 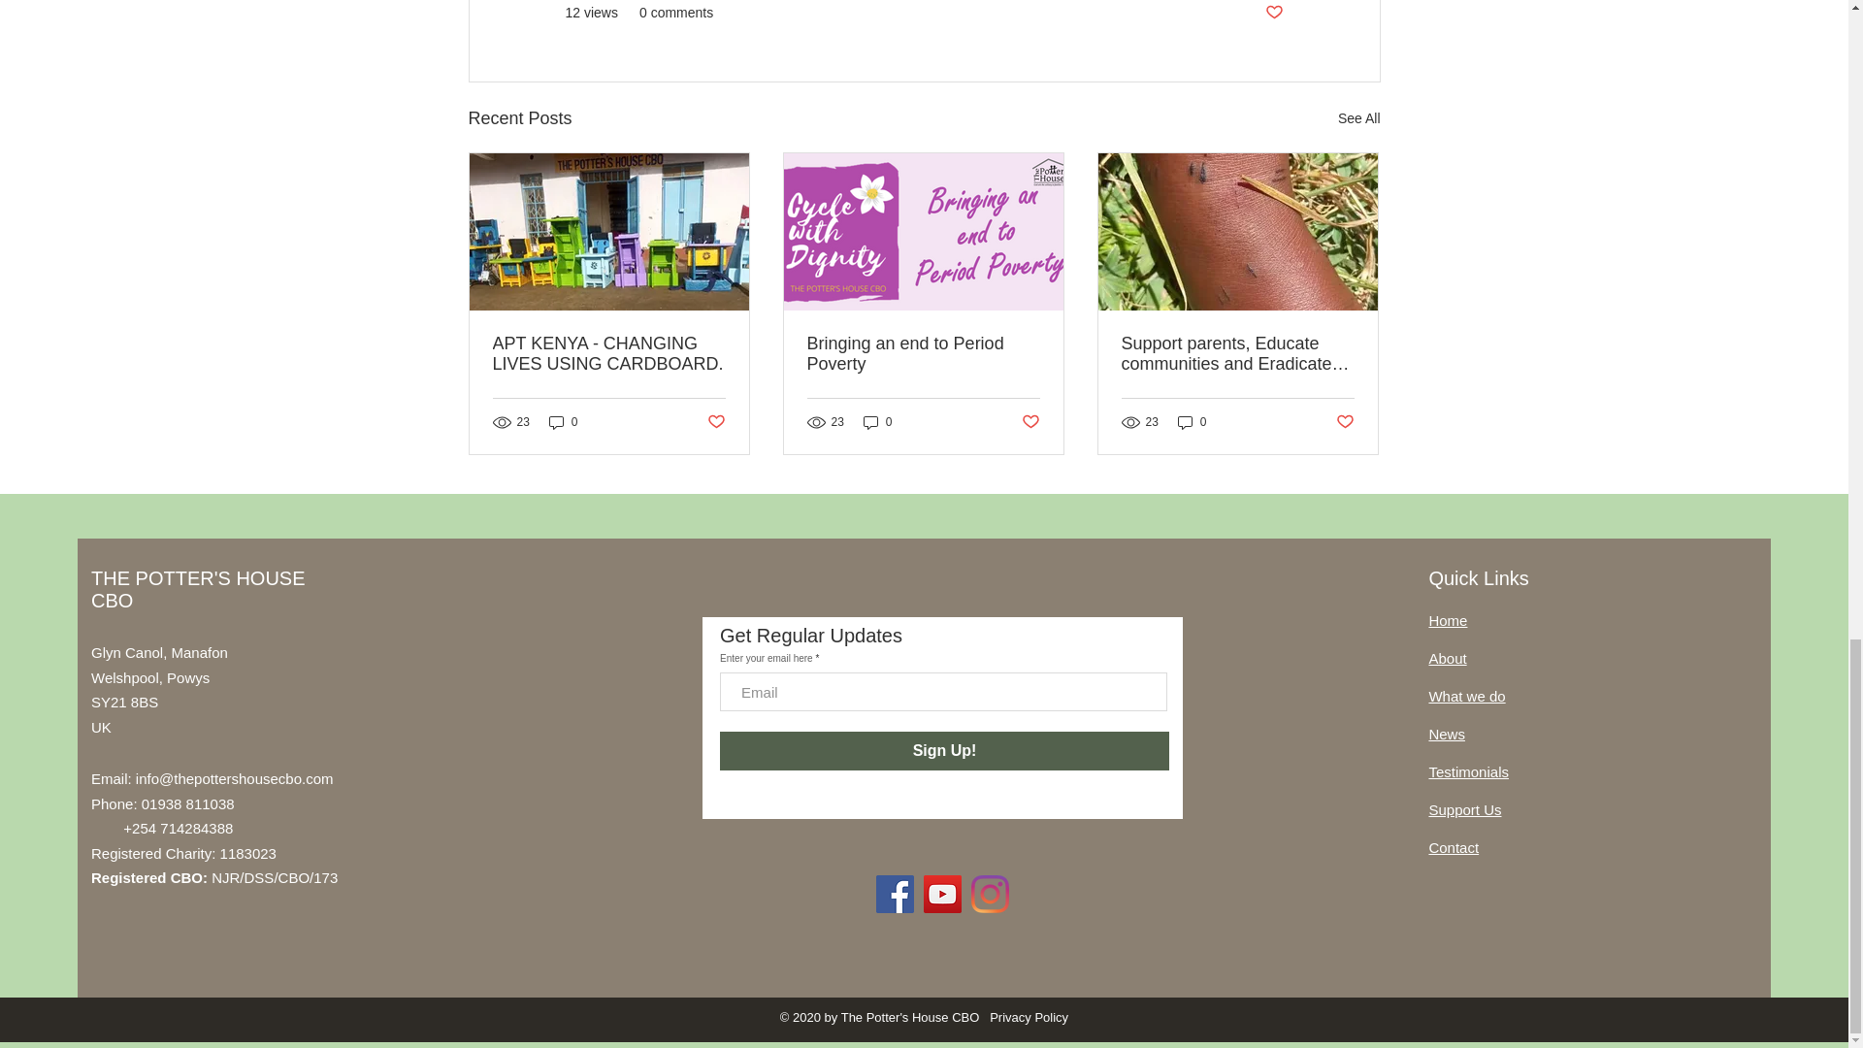 What do you see at coordinates (923, 353) in the screenshot?
I see `Bringing an end to Period Poverty` at bounding box center [923, 353].